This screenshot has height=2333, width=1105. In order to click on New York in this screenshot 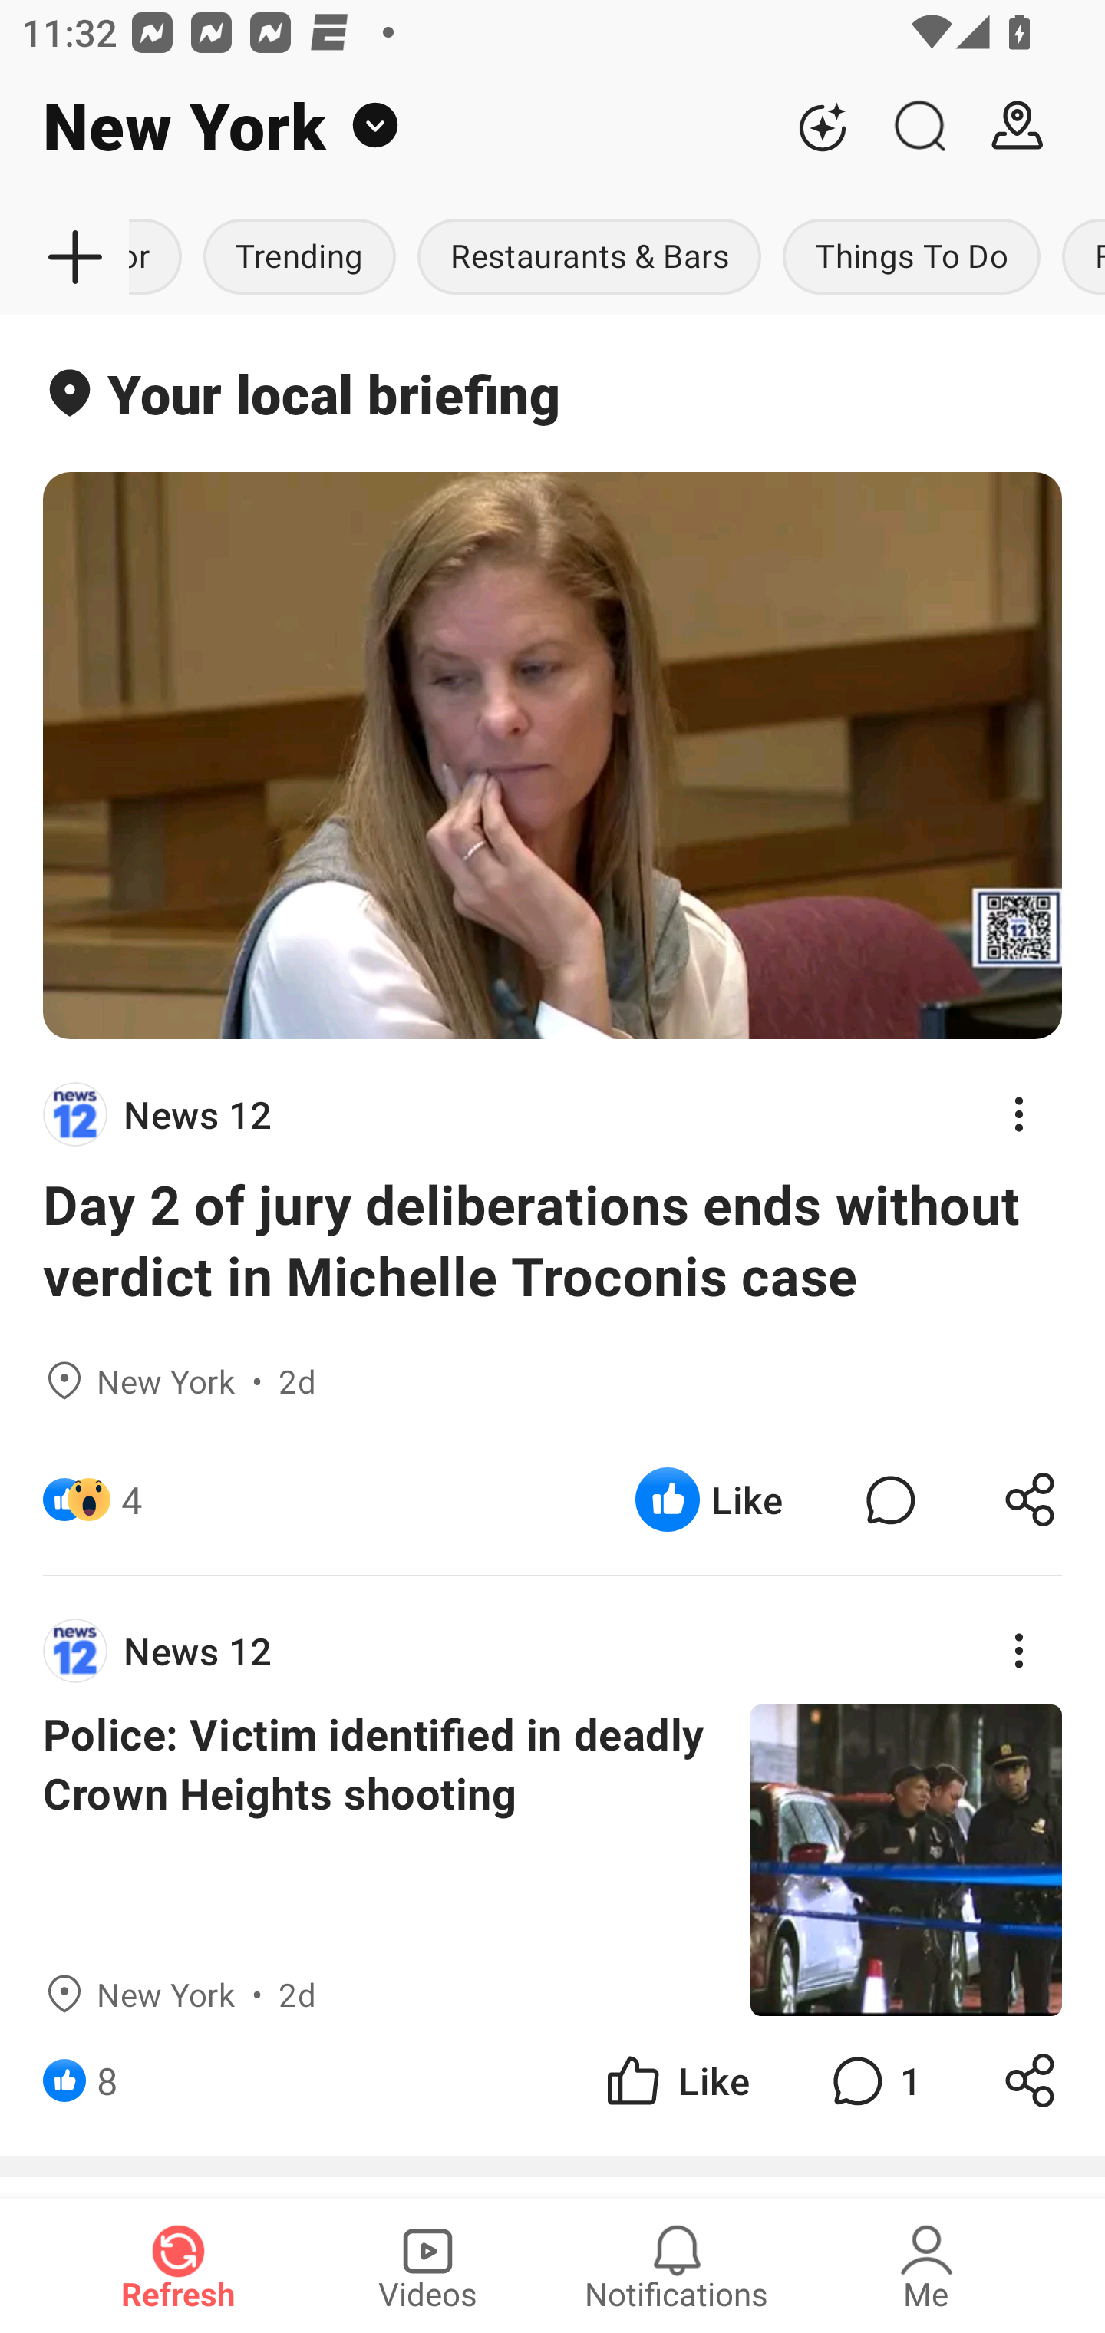, I will do `click(387, 126)`.